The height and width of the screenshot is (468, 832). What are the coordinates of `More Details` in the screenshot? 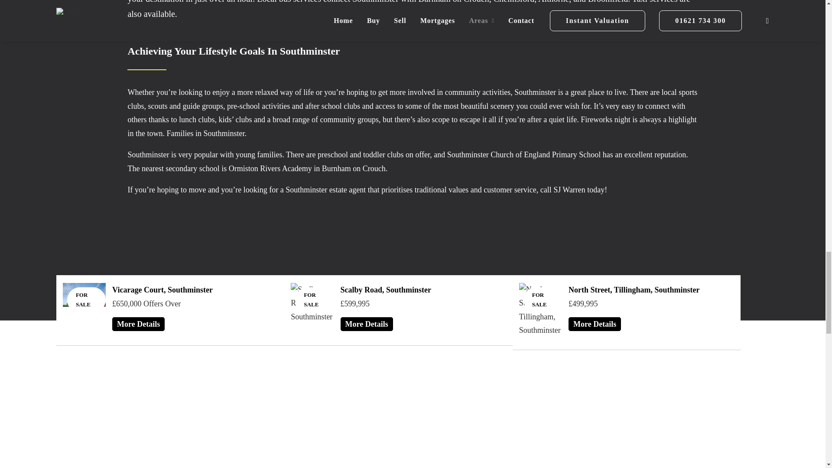 It's located at (367, 324).